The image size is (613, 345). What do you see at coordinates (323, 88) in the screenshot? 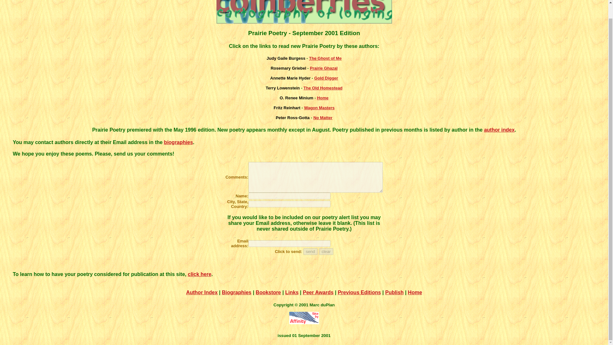
I see `The Old Homestead` at bounding box center [323, 88].